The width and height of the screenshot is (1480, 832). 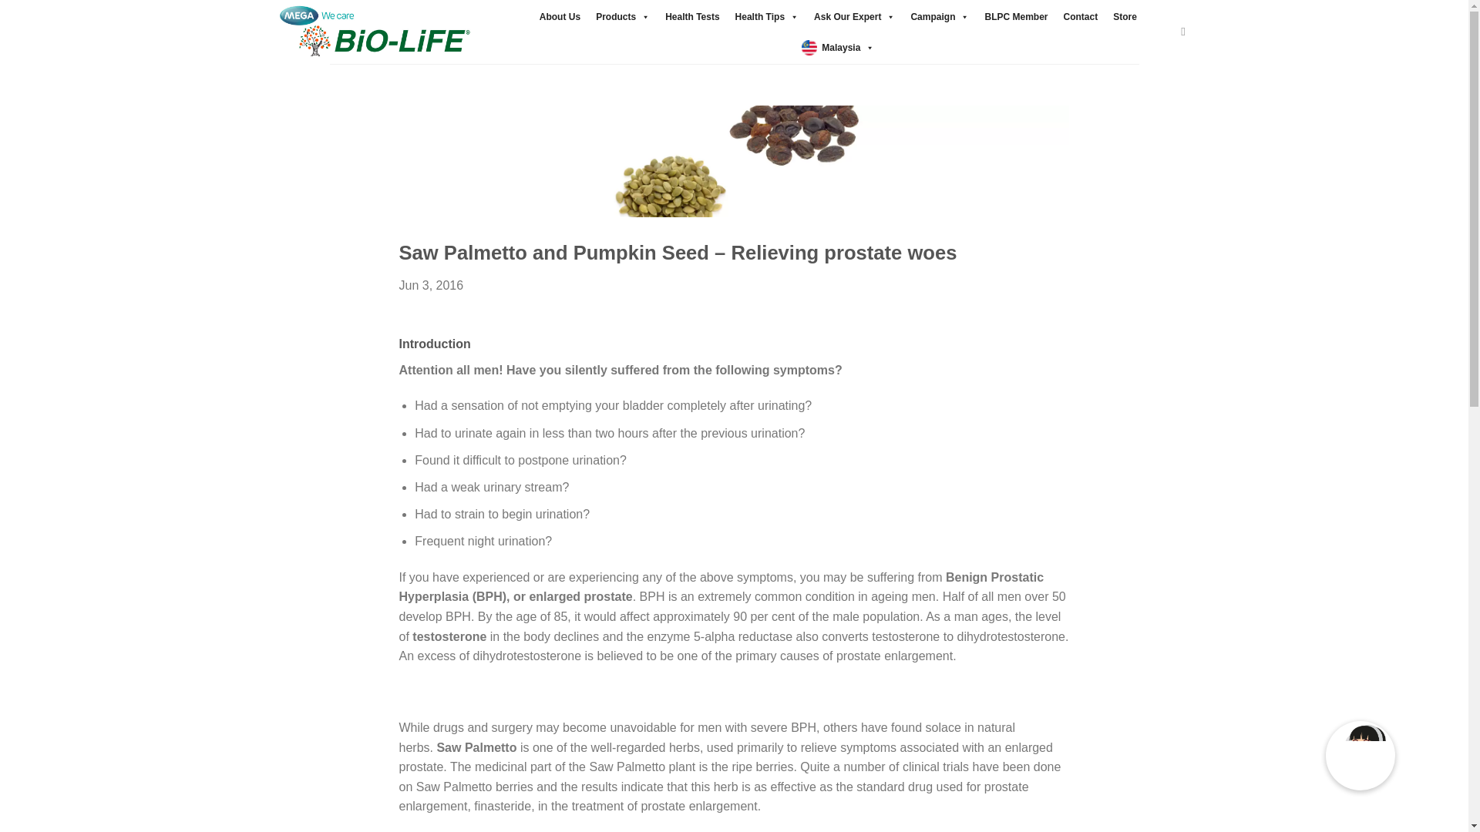 I want to click on Products, so click(x=622, y=17).